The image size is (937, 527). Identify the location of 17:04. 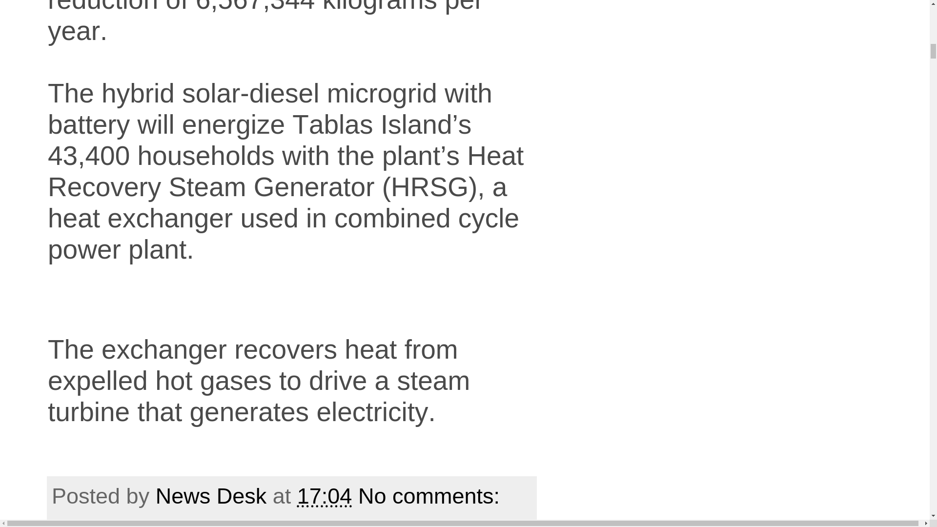
(324, 496).